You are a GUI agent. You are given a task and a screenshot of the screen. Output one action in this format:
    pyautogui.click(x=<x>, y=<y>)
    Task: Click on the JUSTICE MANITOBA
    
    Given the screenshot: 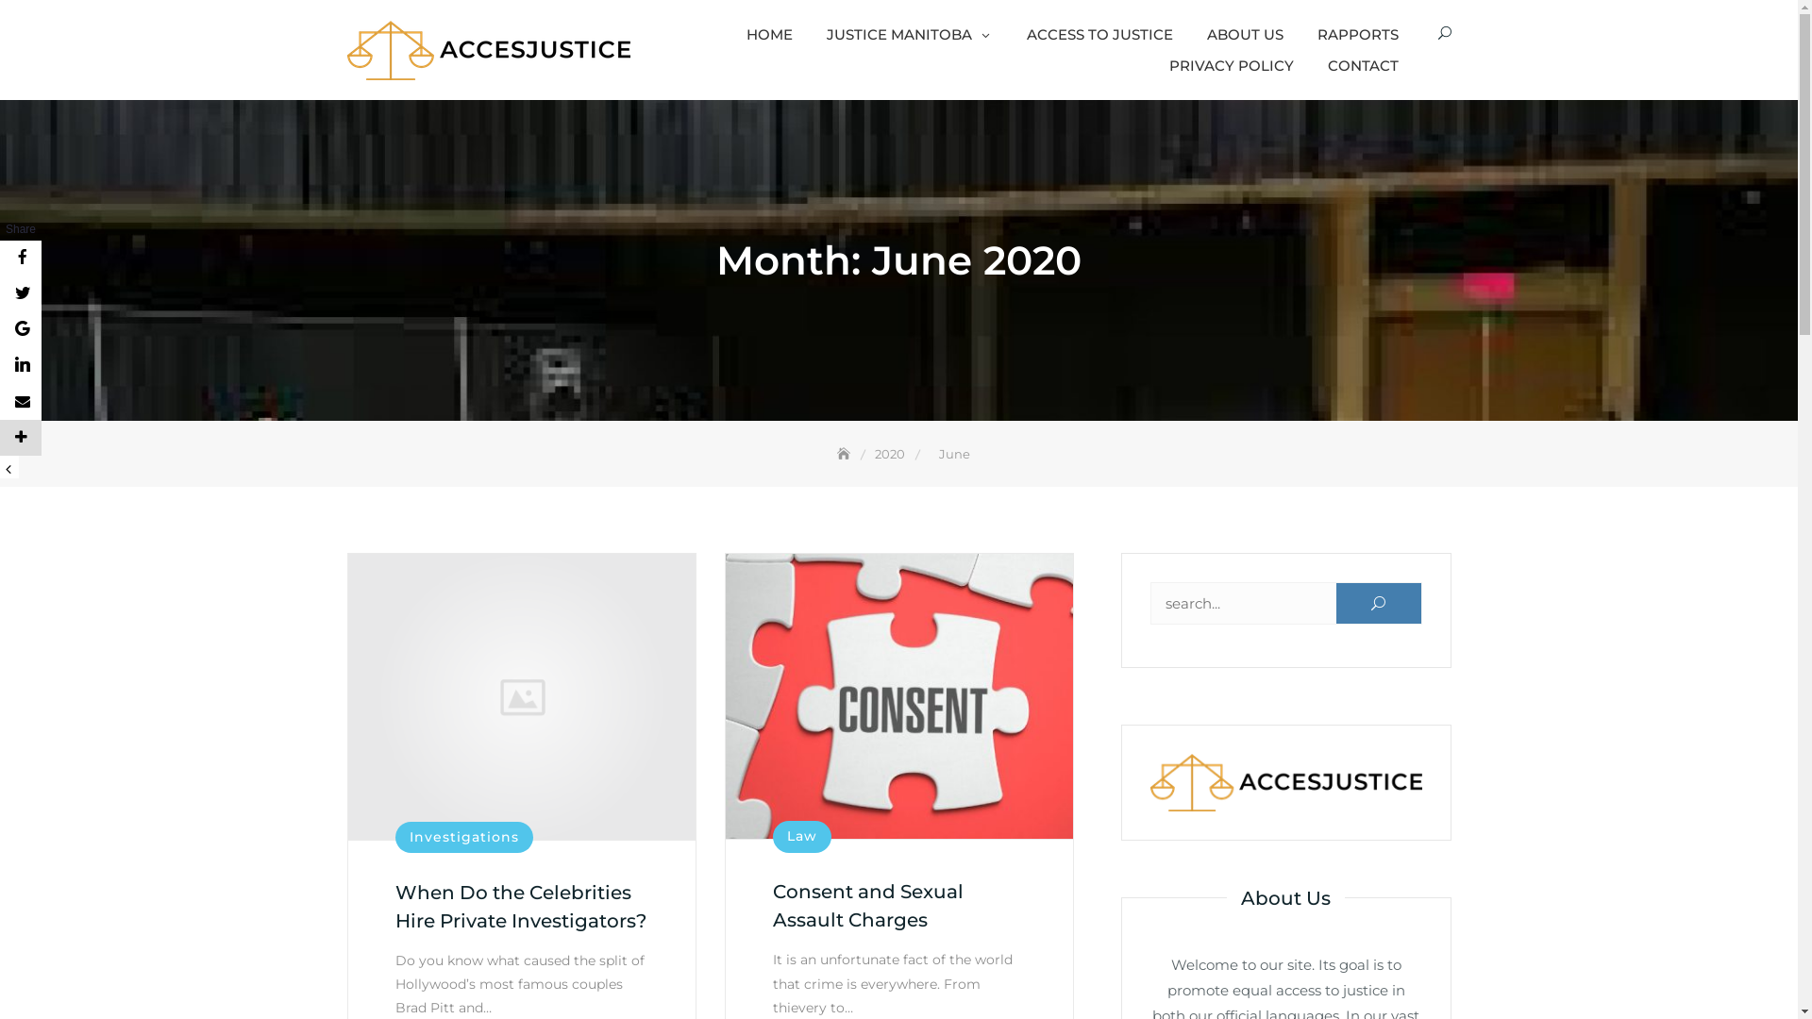 What is the action you would take?
    pyautogui.click(x=910, y=34)
    